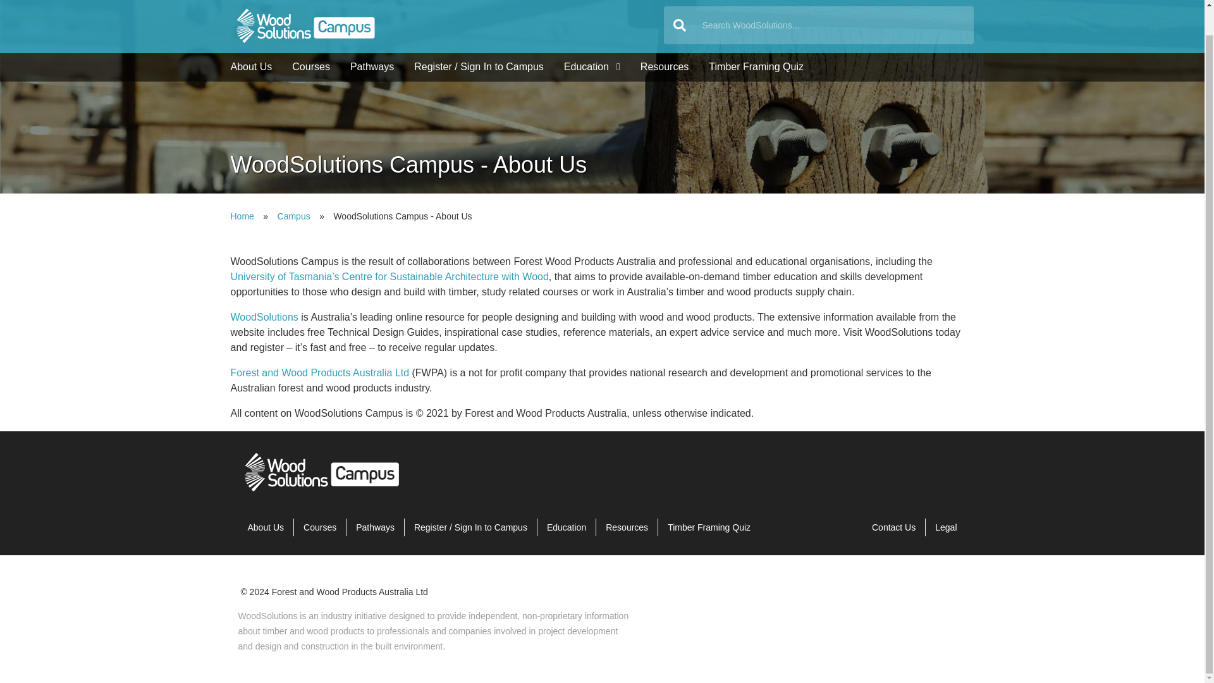 This screenshot has width=1214, height=683. Describe the element at coordinates (372, 67) in the screenshot. I see `Pathways` at that location.